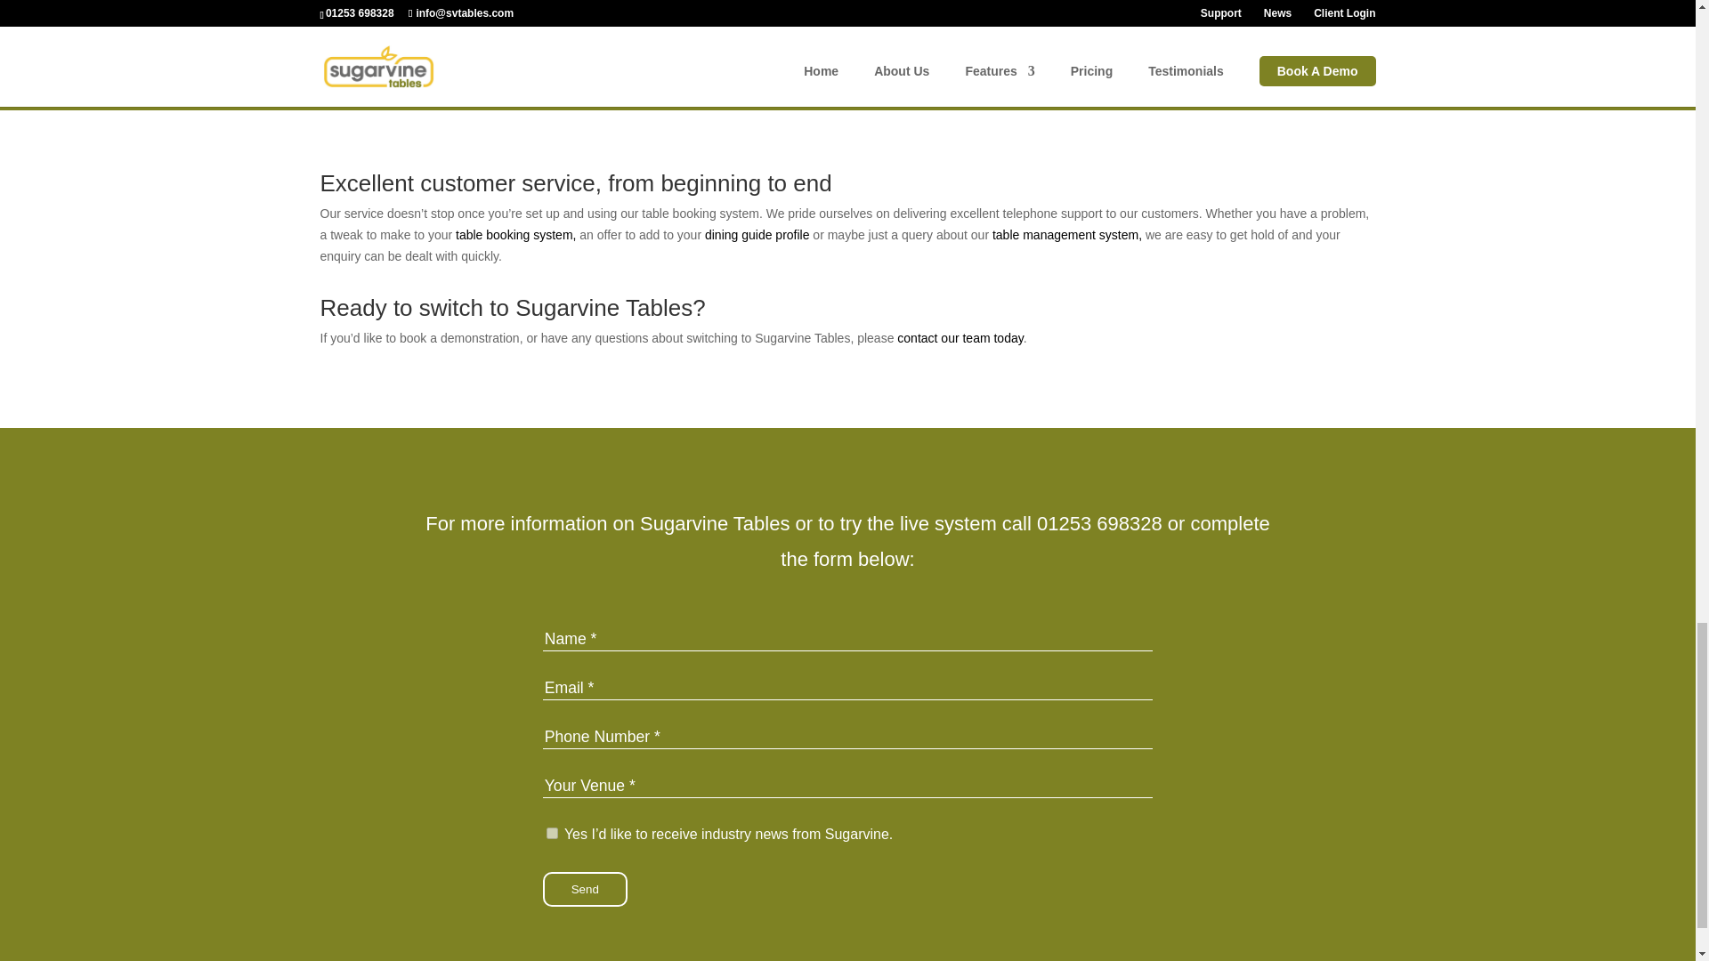 This screenshot has width=1709, height=961. I want to click on  table booking system, , so click(515, 235).